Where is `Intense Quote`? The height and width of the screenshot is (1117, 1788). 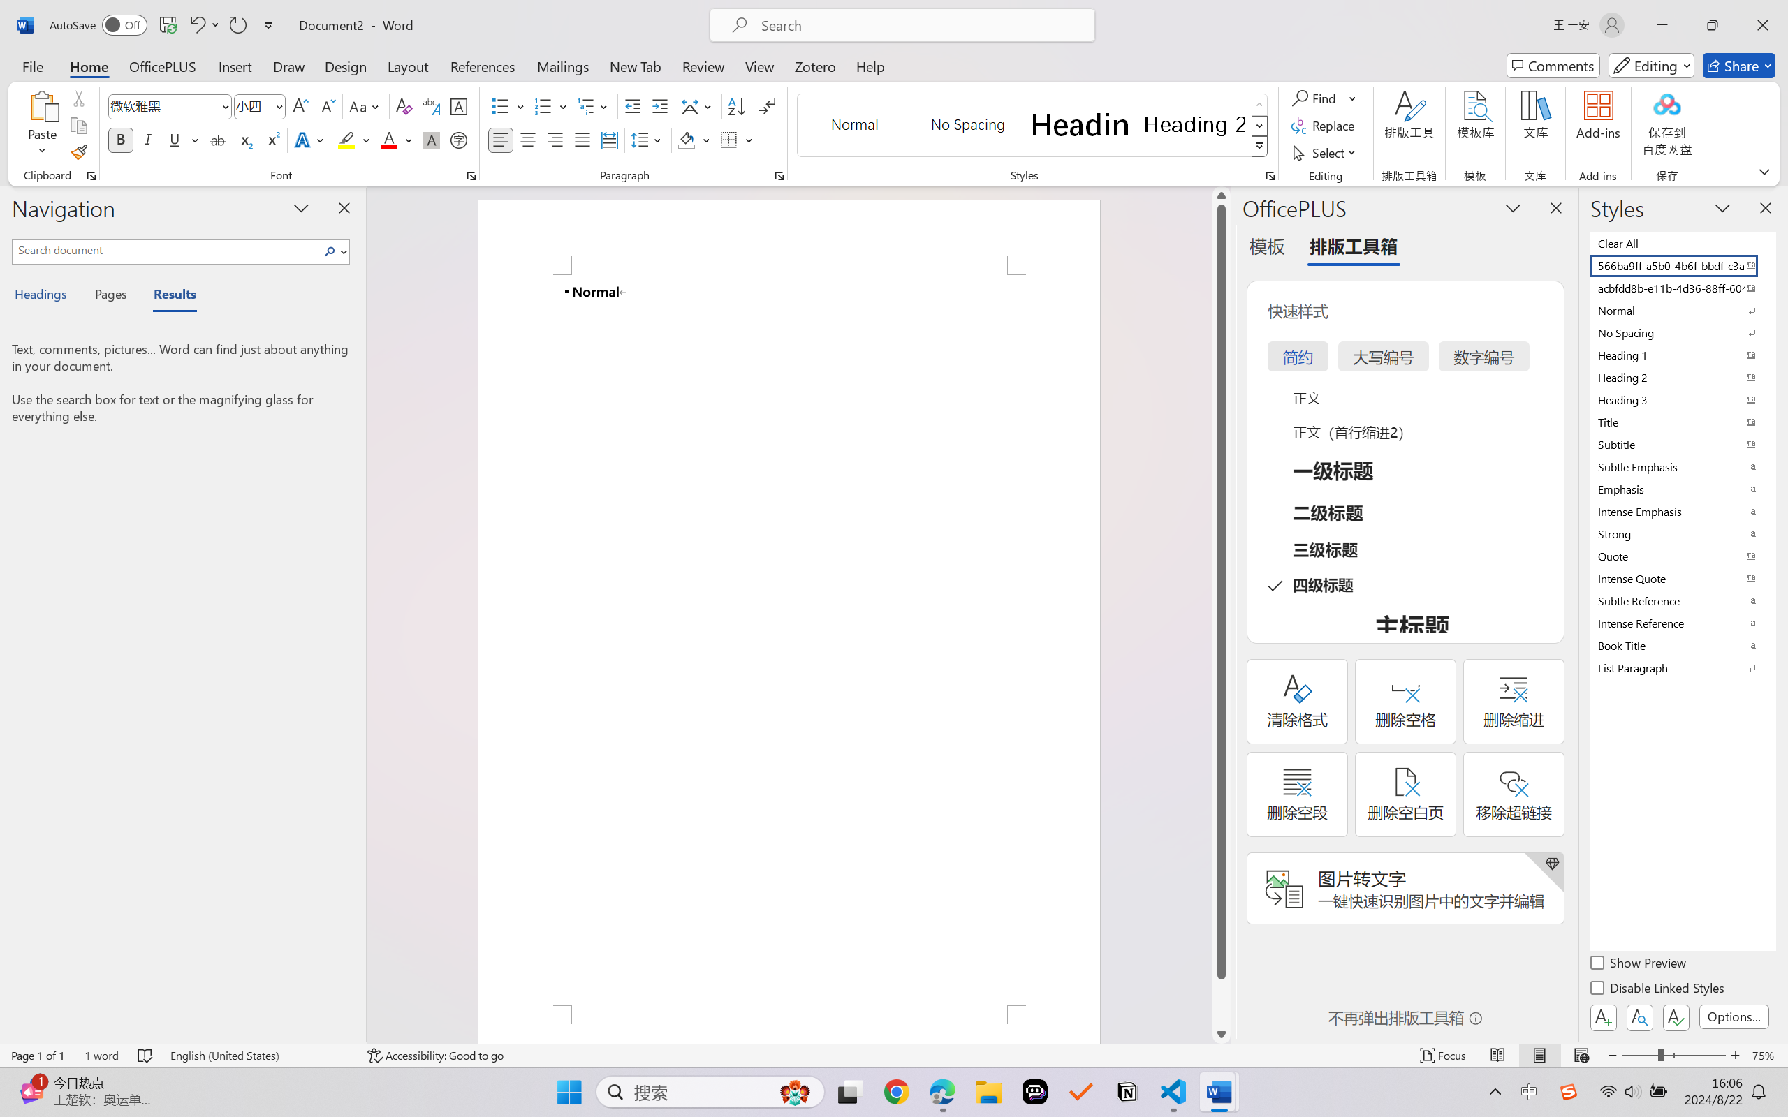 Intense Quote is located at coordinates (1682, 578).